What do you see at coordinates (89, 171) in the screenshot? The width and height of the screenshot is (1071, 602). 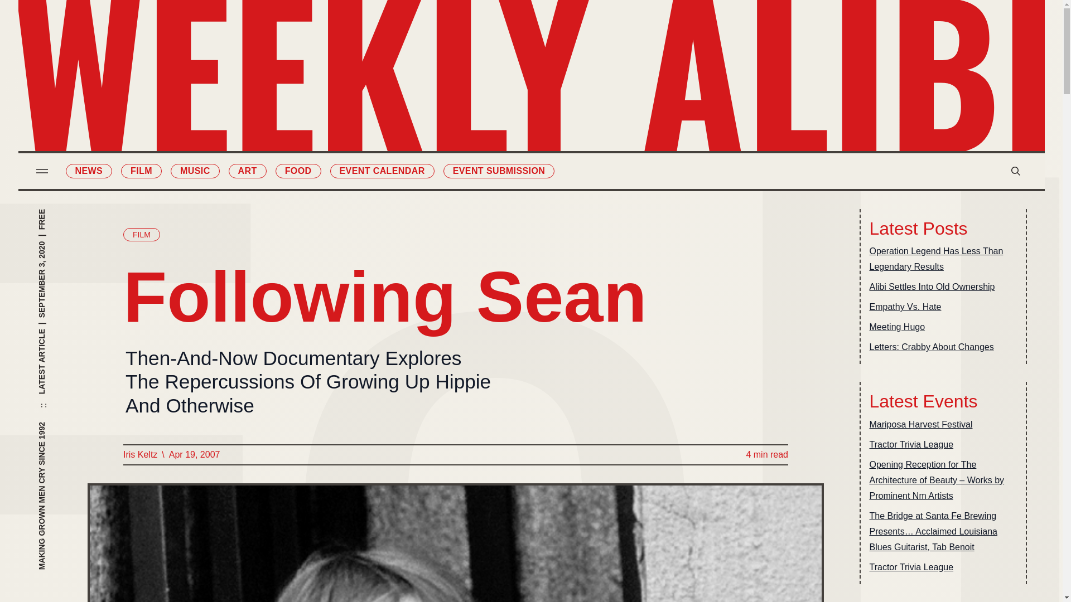 I see `NEWS` at bounding box center [89, 171].